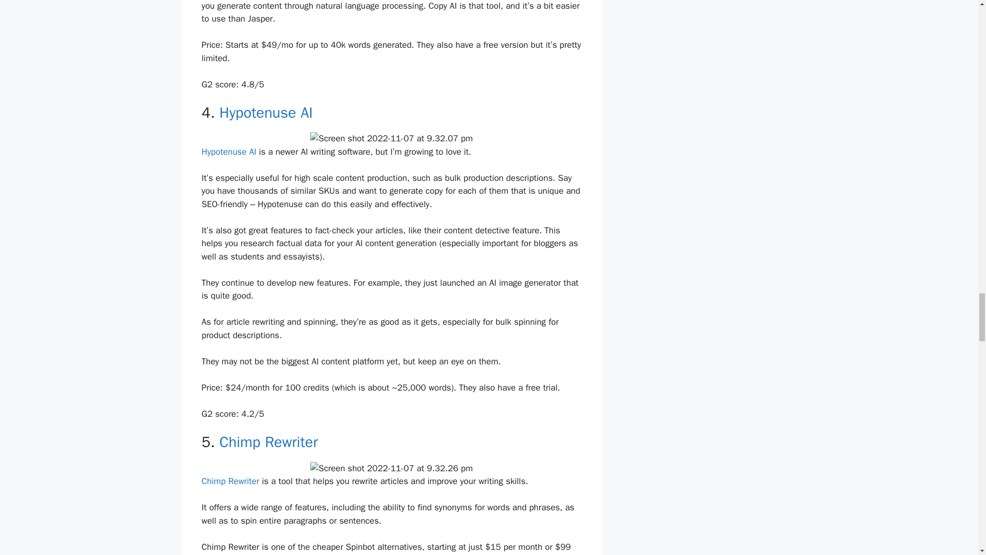 The width and height of the screenshot is (986, 555). I want to click on Chimp Rewriter, so click(230, 481).